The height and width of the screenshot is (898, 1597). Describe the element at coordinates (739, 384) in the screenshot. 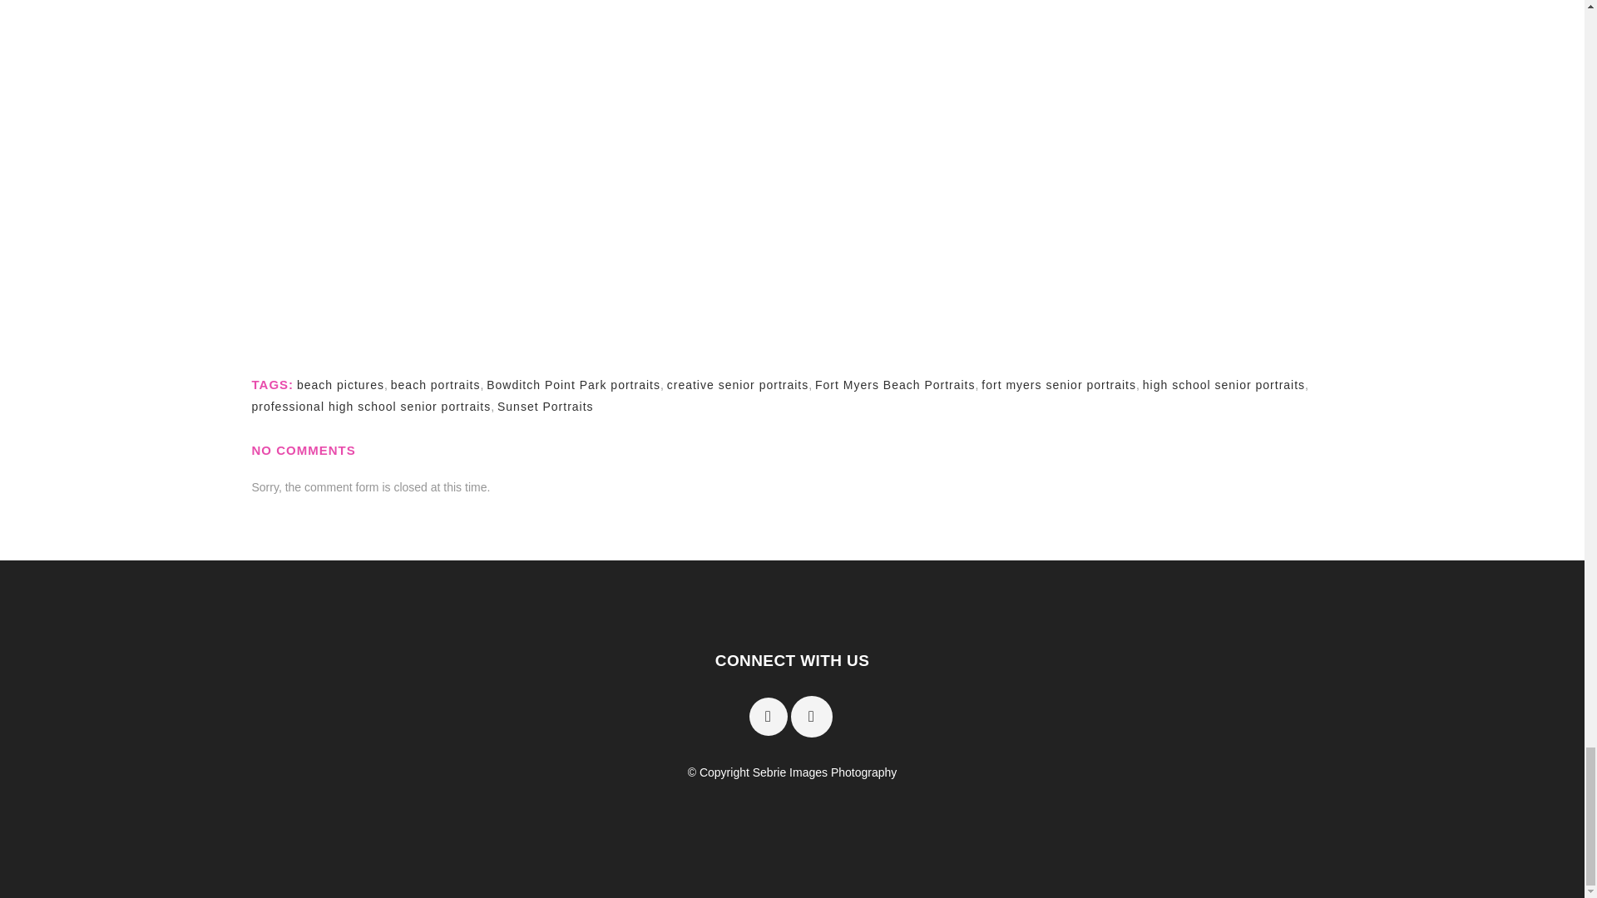

I see `creative senior portraits` at that location.